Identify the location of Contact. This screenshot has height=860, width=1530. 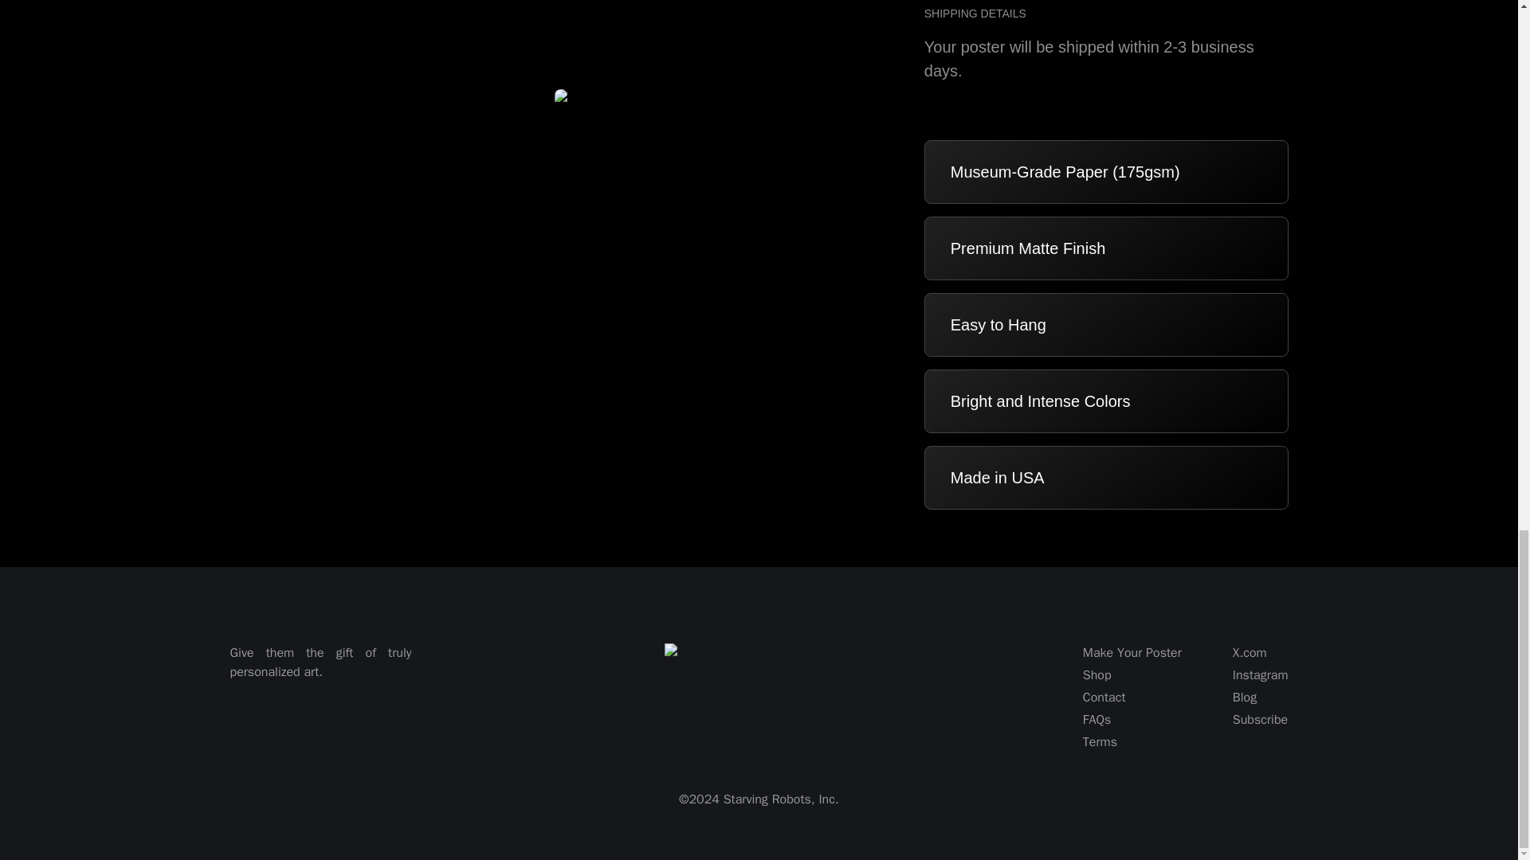
(1132, 698).